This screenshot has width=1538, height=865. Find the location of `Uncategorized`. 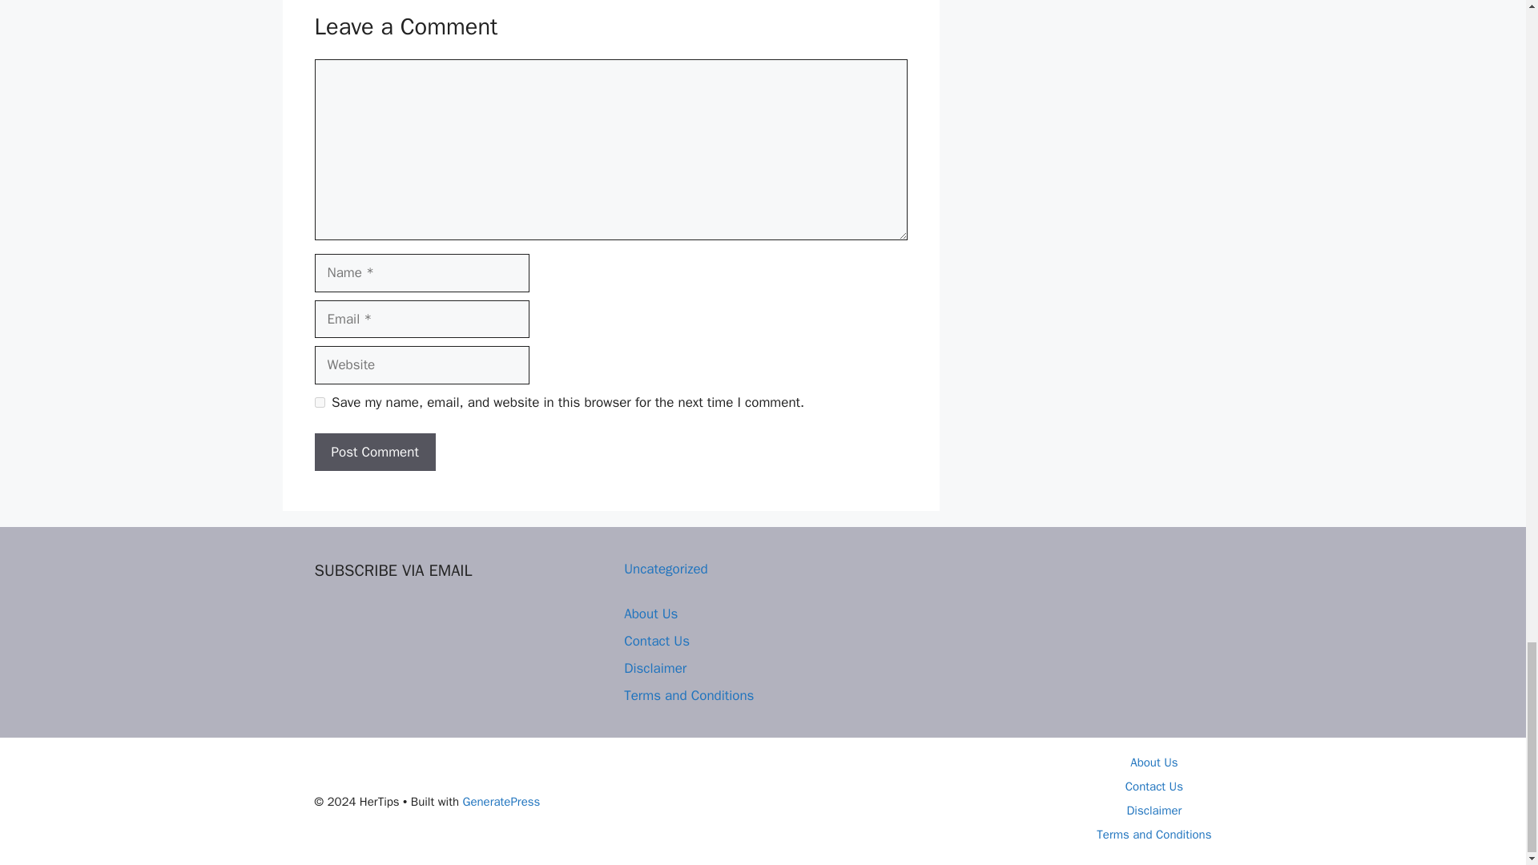

Uncategorized is located at coordinates (666, 569).